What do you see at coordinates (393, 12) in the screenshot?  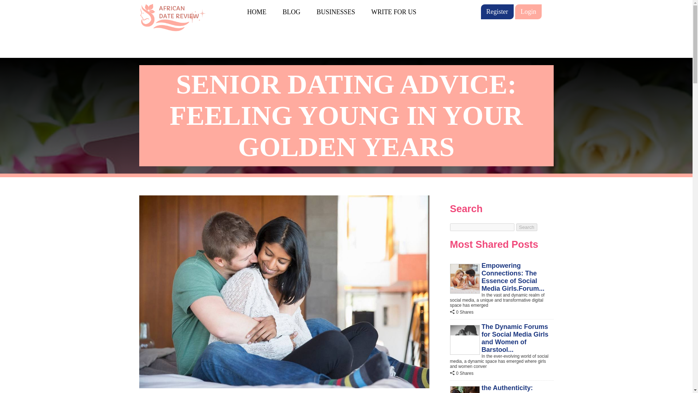 I see `WRITE FOR US` at bounding box center [393, 12].